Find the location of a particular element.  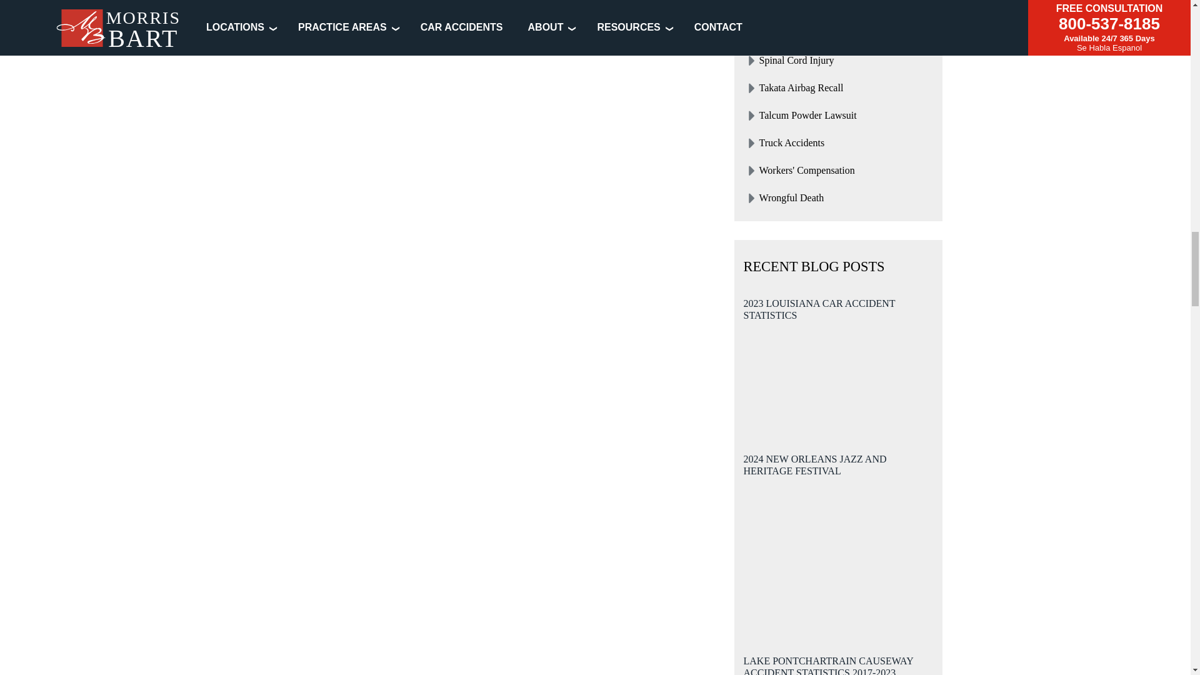

2023 Louisiana Car Accident Statistics is located at coordinates (837, 378).